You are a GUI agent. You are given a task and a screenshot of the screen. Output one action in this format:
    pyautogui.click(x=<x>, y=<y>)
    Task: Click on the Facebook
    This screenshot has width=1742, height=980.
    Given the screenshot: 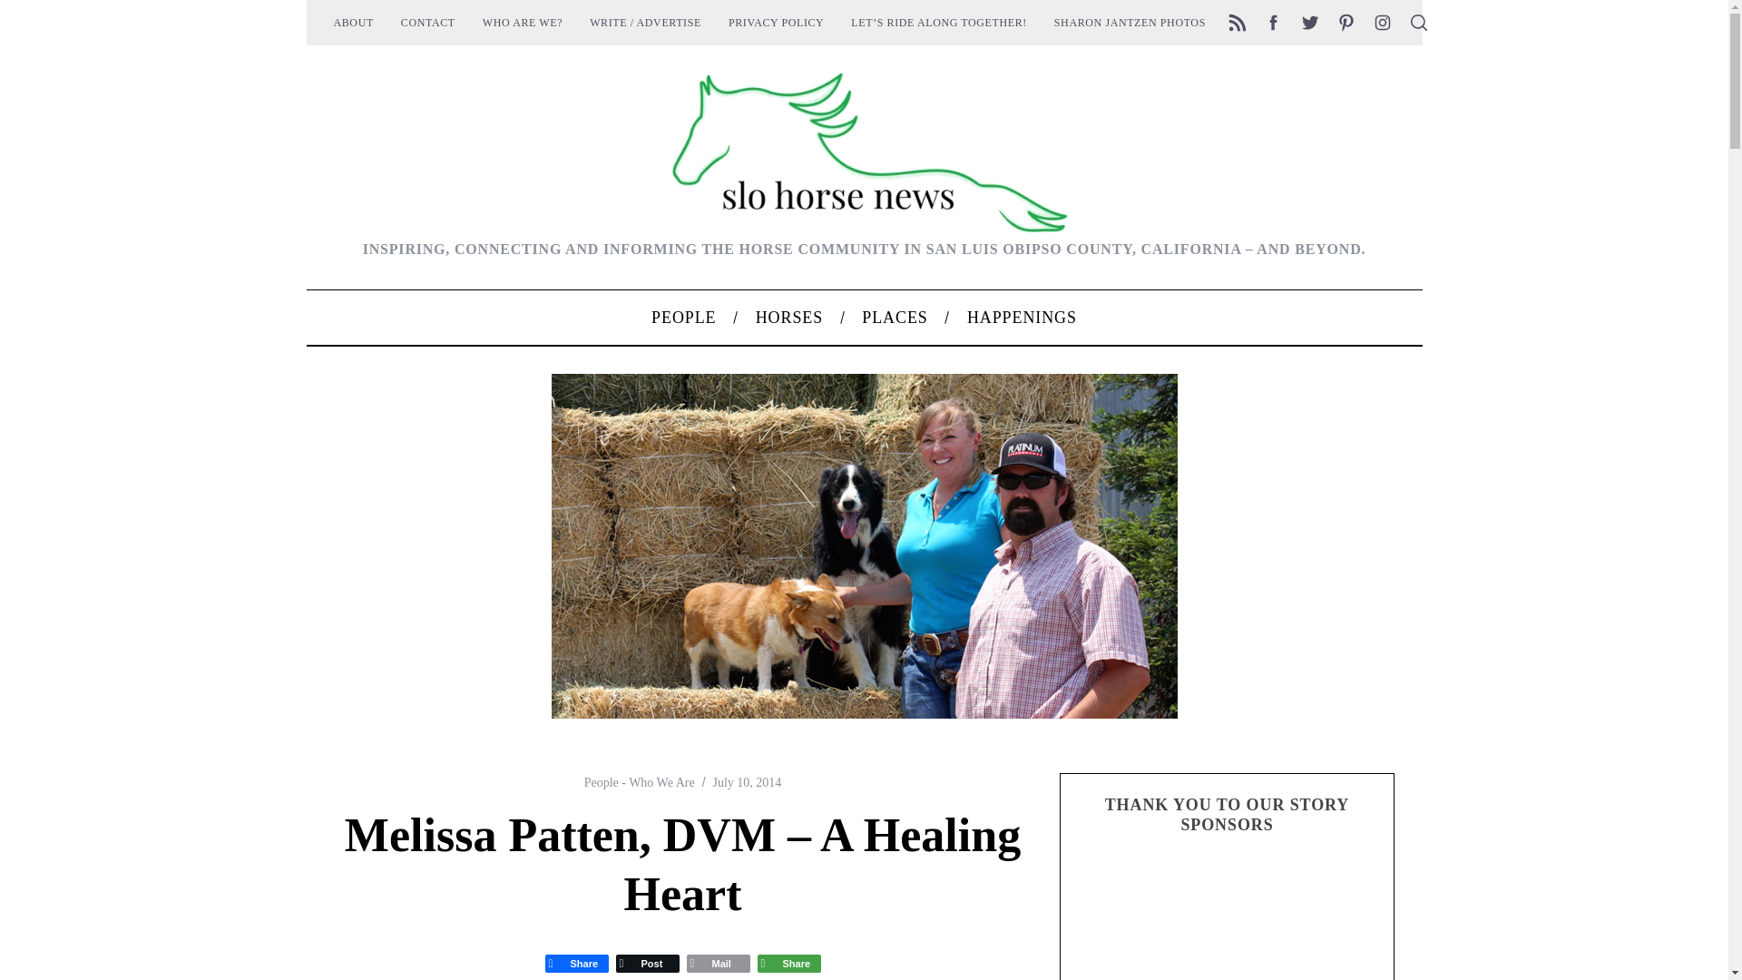 What is the action you would take?
    pyautogui.click(x=575, y=963)
    